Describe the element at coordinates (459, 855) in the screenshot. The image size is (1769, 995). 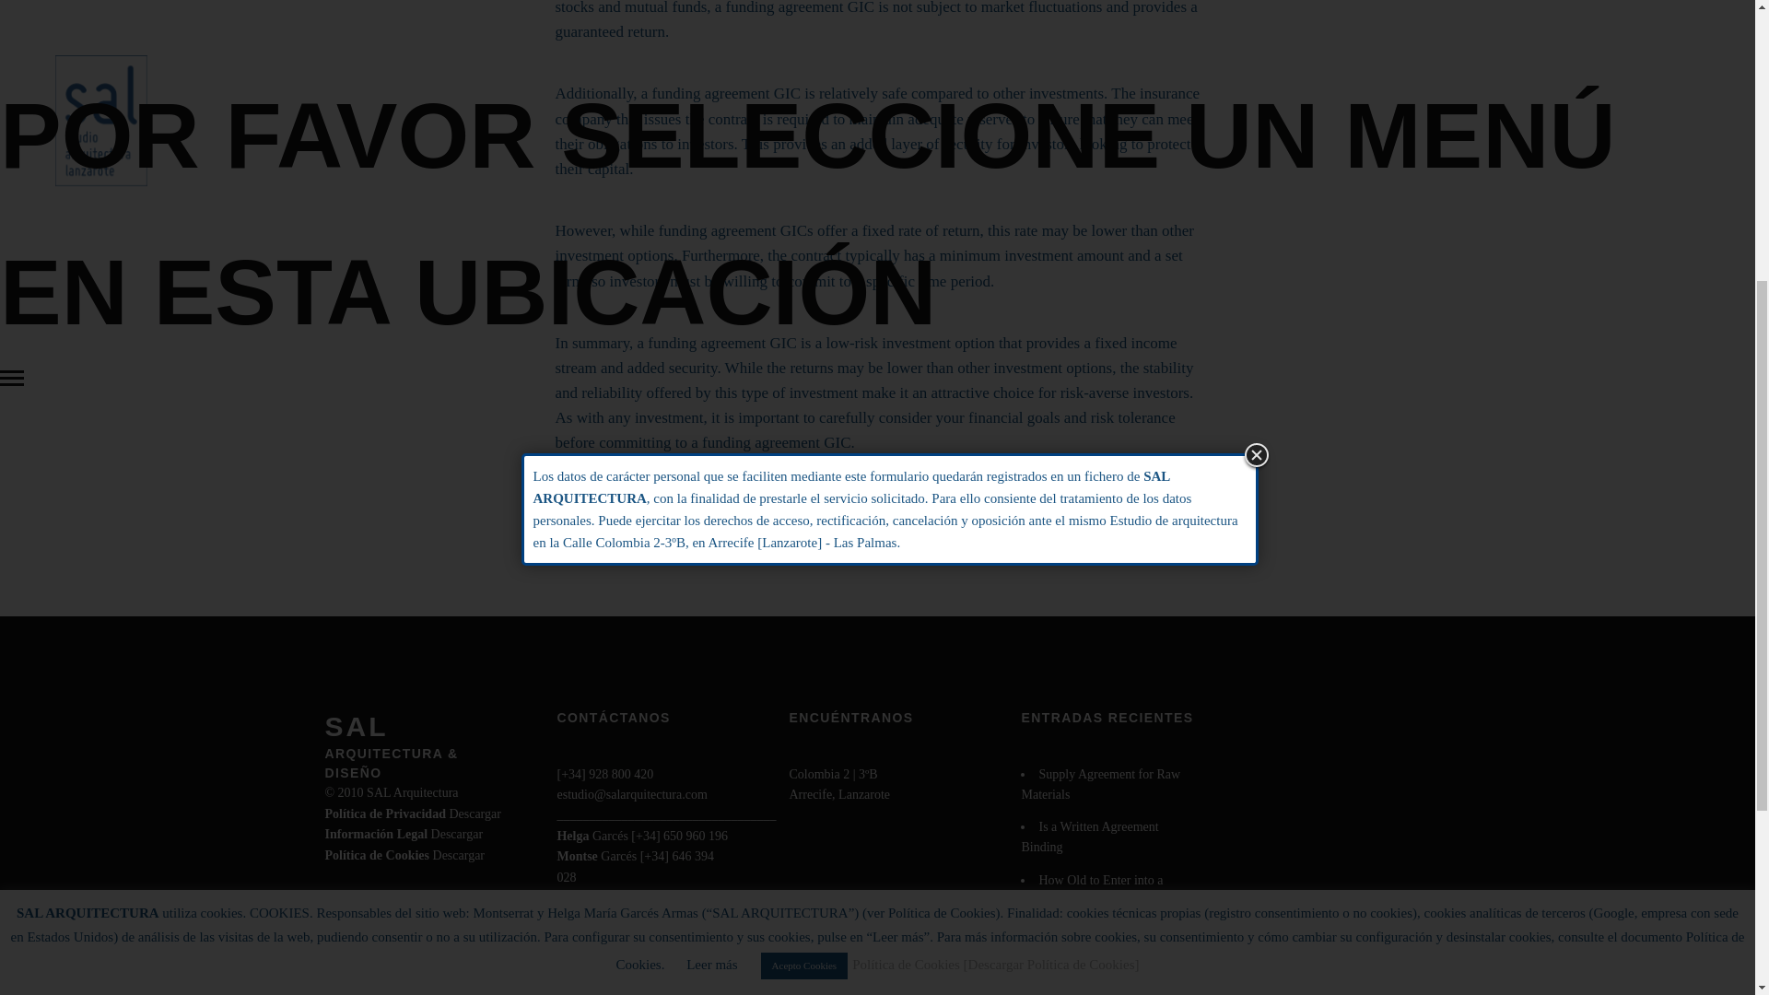
I see `Descargar` at that location.